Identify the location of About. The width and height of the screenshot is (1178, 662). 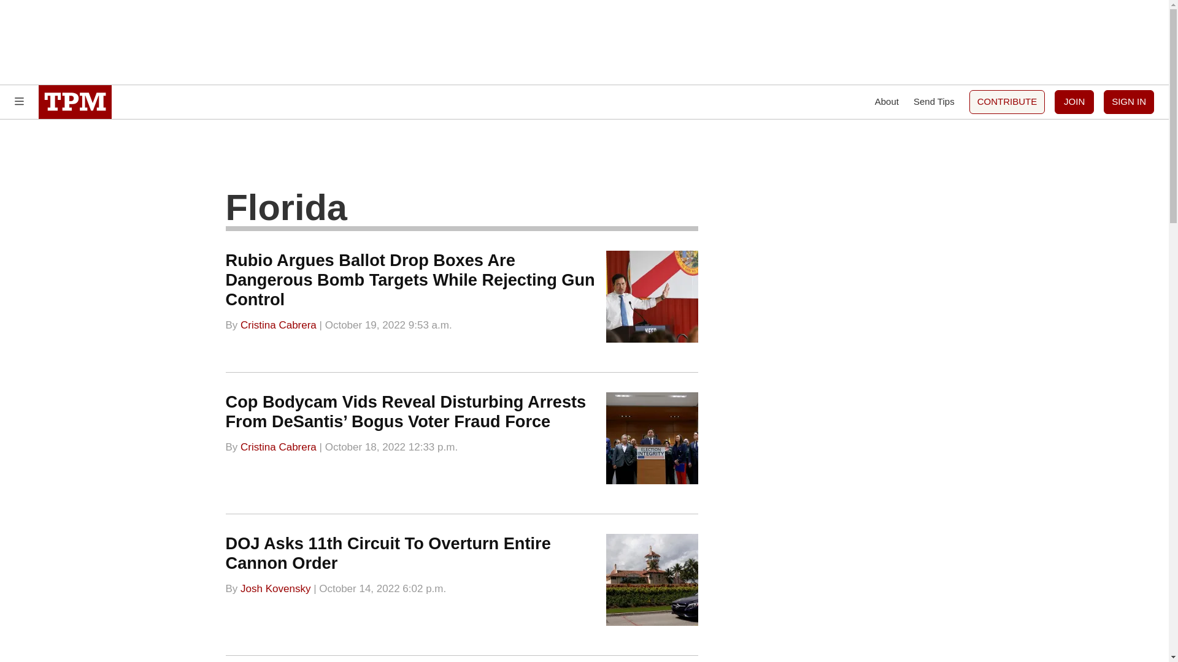
(887, 102).